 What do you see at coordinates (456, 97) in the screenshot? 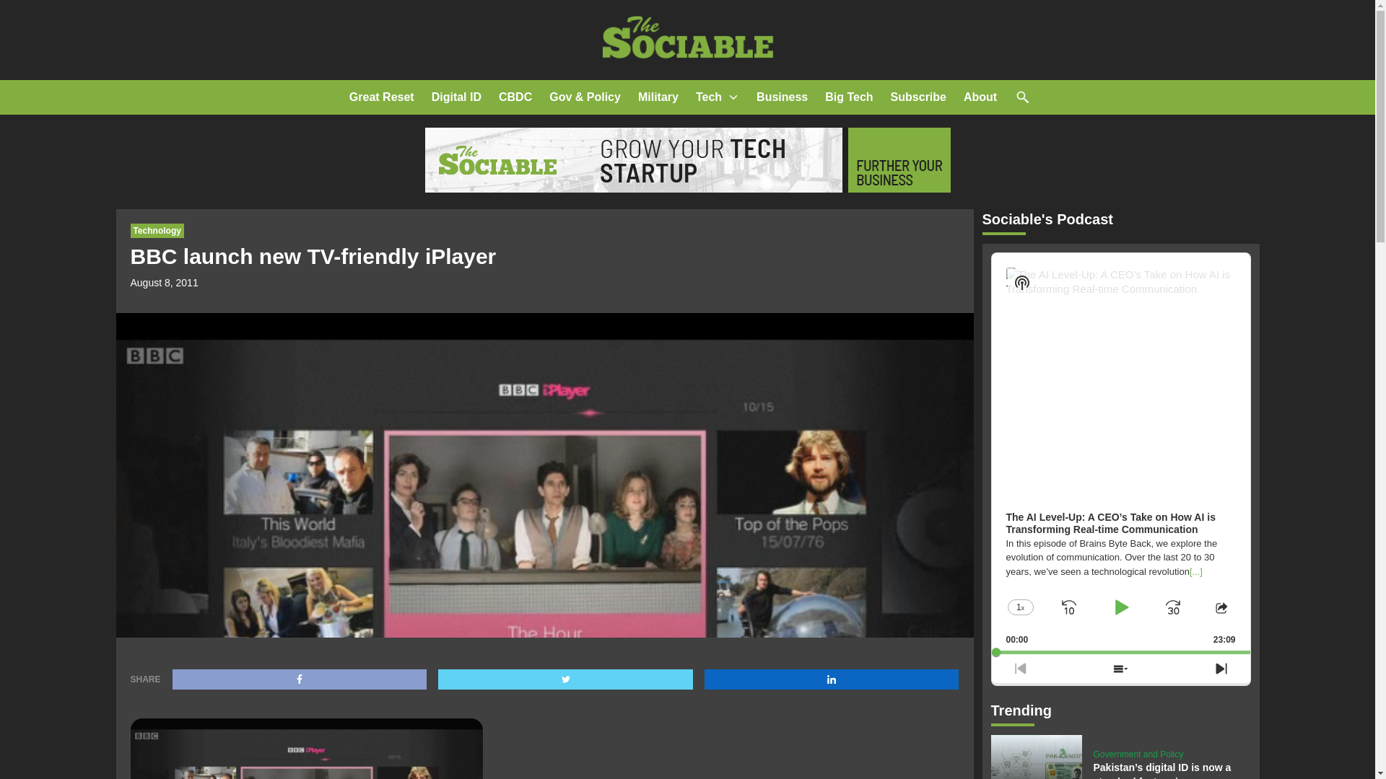
I see `Digital ID` at bounding box center [456, 97].